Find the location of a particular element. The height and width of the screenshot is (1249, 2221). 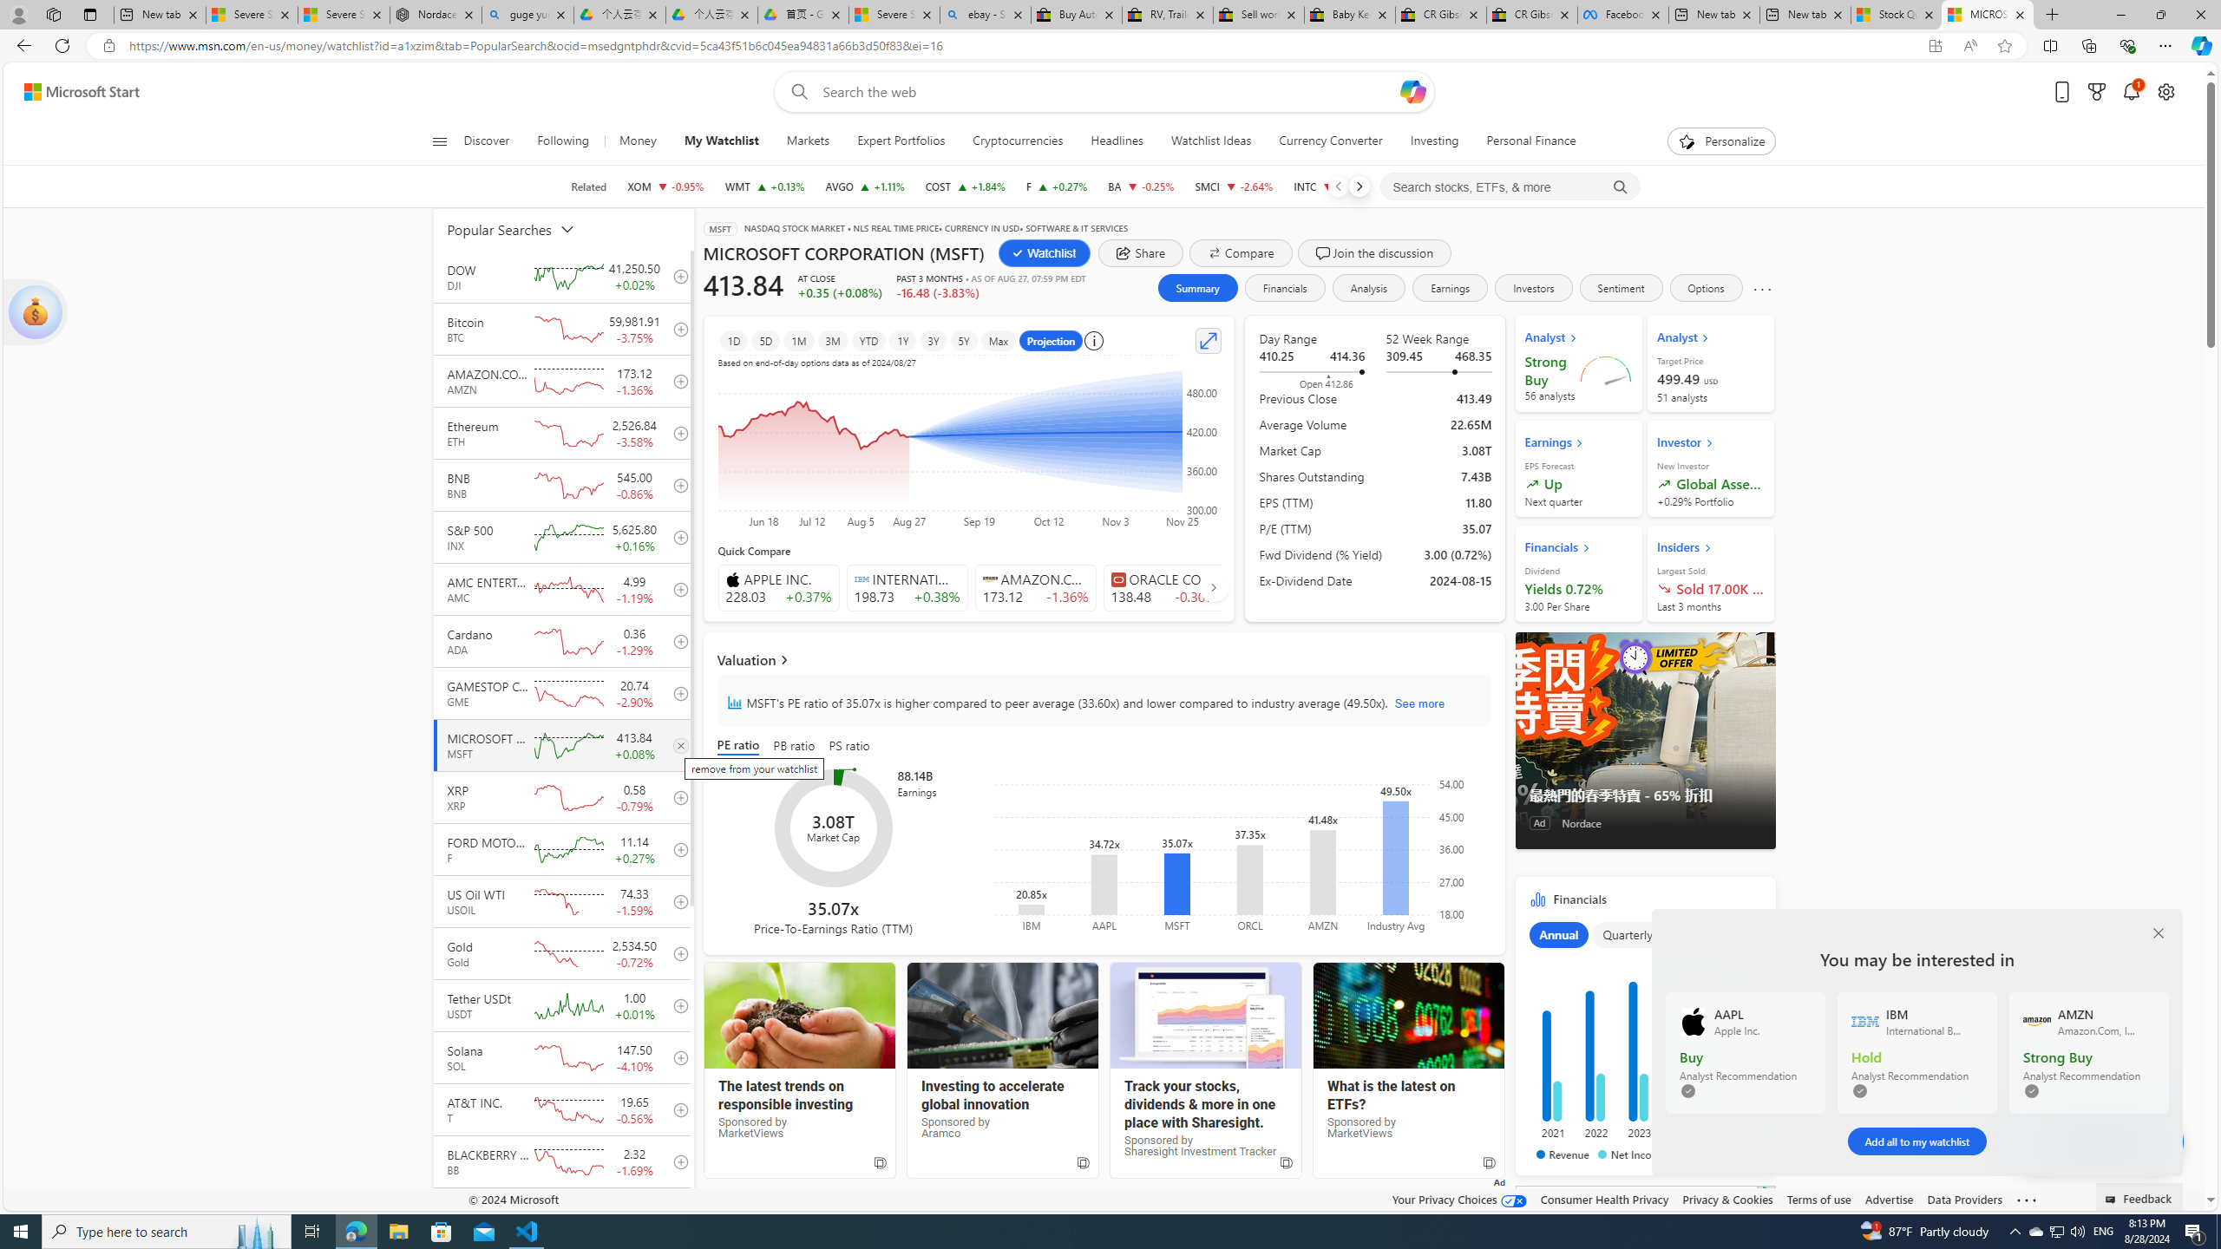

add to your watchlist is located at coordinates (677, 1213).